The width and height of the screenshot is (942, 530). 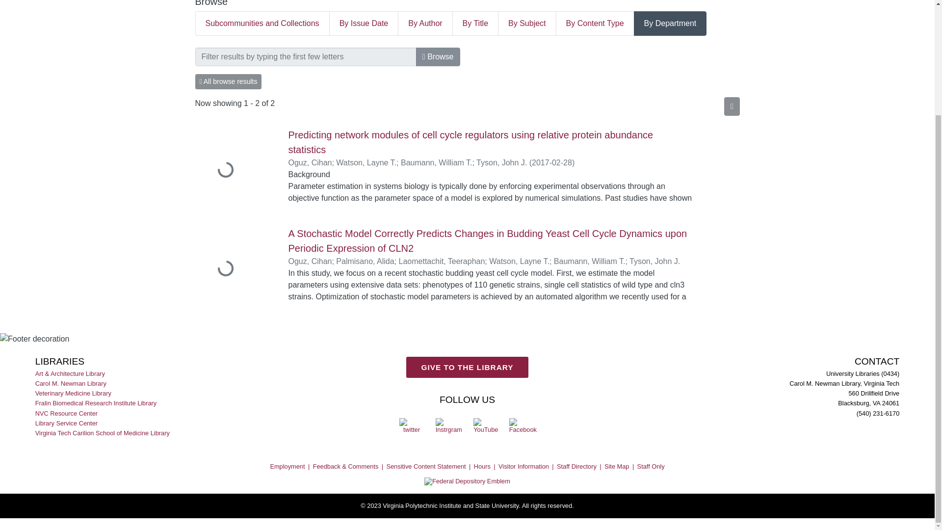 I want to click on Browse, so click(x=438, y=57).